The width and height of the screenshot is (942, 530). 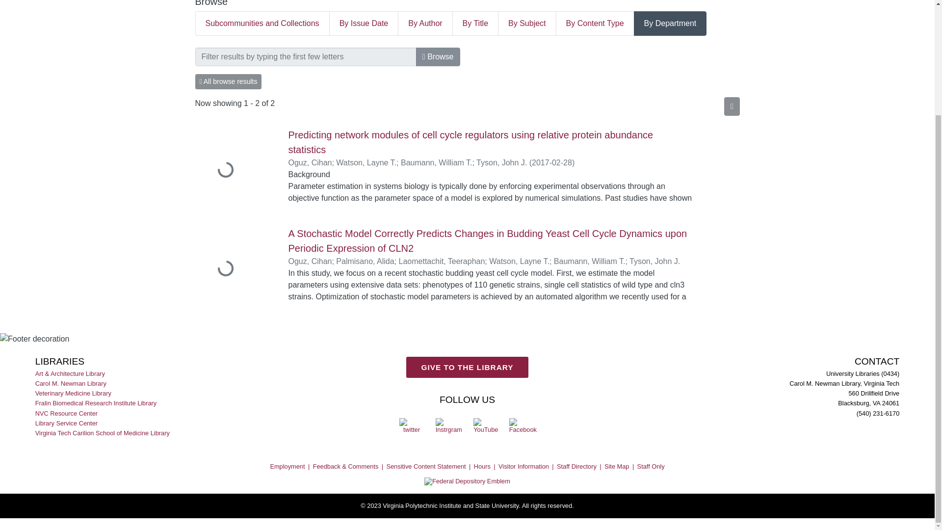 I want to click on Browse, so click(x=438, y=57).